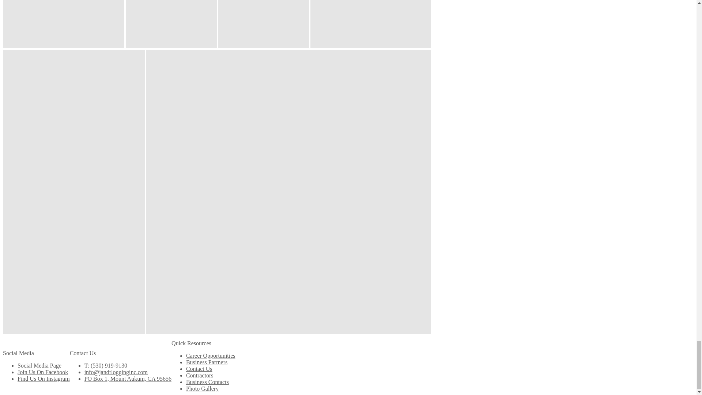 The image size is (702, 395). I want to click on Social Media Page, so click(39, 365).